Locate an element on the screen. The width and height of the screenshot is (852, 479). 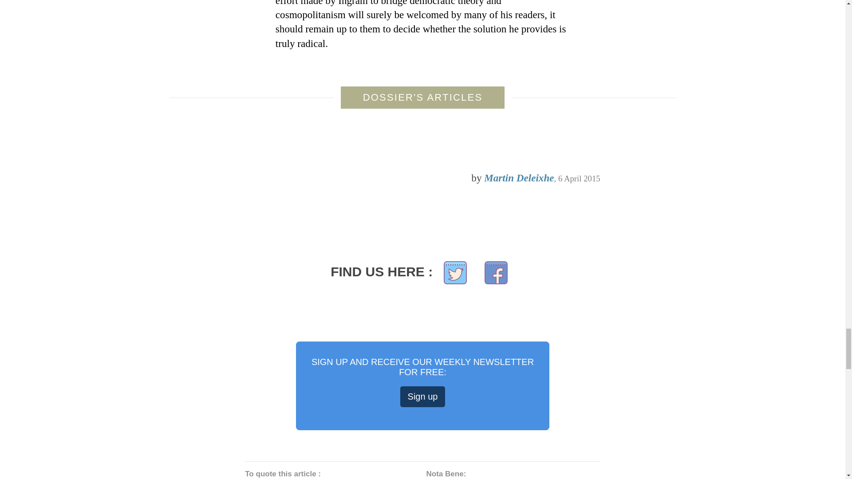
Martin Deleixhe is located at coordinates (519, 177).